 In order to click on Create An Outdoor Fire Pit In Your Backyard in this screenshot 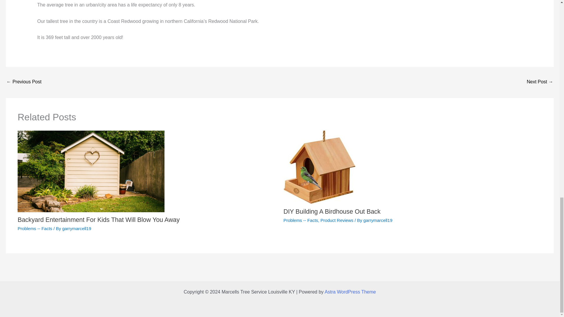, I will do `click(540, 82)`.